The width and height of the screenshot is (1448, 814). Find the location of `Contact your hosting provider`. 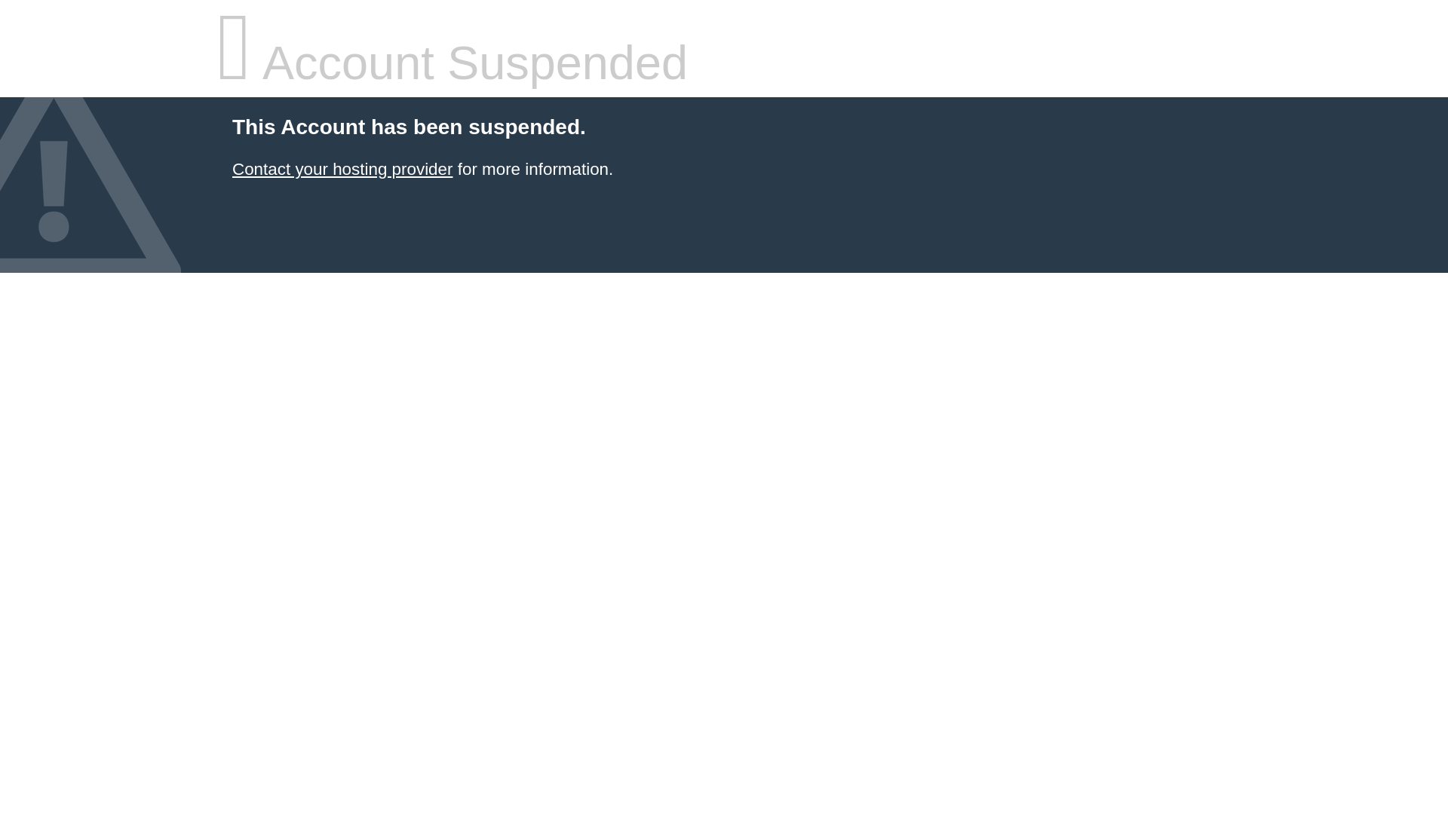

Contact your hosting provider is located at coordinates (342, 169).